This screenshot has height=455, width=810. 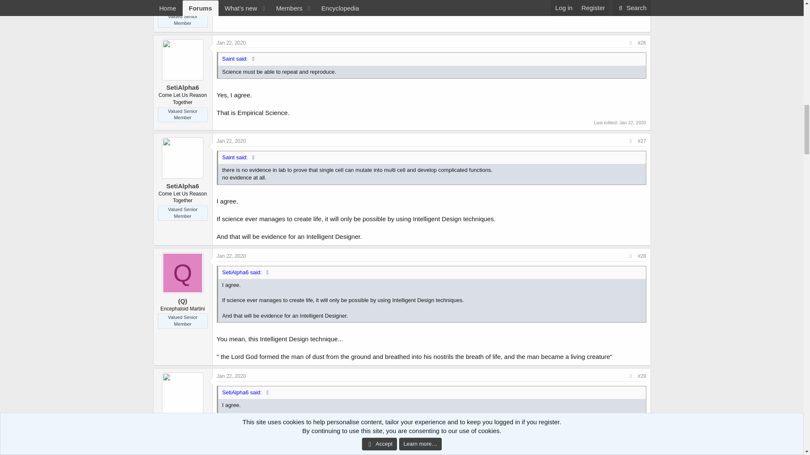 I want to click on Jan 22, 2020 at 12:12 AM, so click(x=633, y=123).